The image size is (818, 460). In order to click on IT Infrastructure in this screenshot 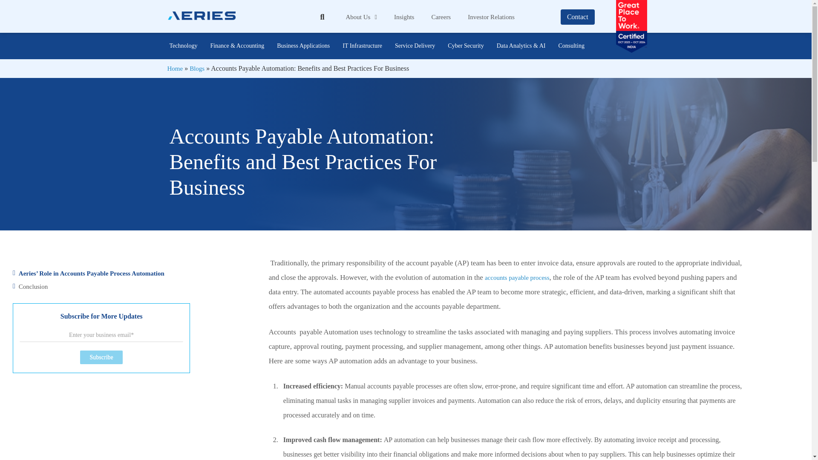, I will do `click(362, 46)`.